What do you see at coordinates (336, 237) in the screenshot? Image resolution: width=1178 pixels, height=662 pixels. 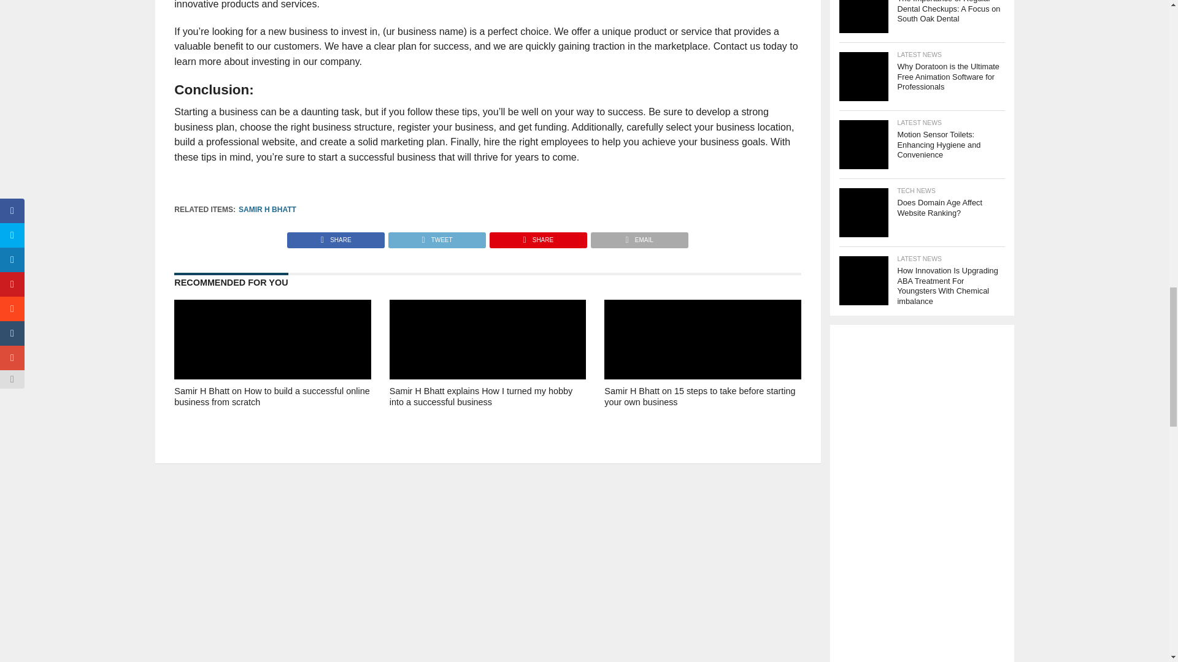 I see `Share on Facebook` at bounding box center [336, 237].